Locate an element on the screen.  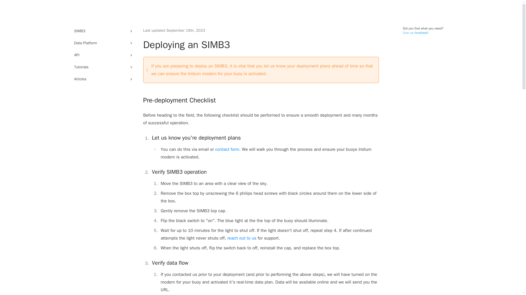
Last updated September 19th, 2023 is located at coordinates (174, 31).